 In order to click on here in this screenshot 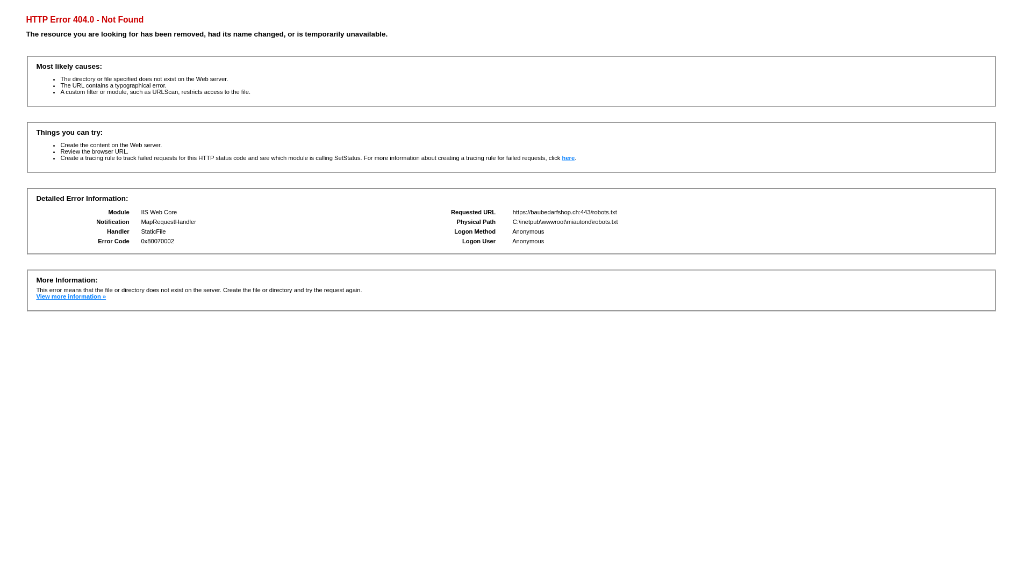, I will do `click(569, 158)`.